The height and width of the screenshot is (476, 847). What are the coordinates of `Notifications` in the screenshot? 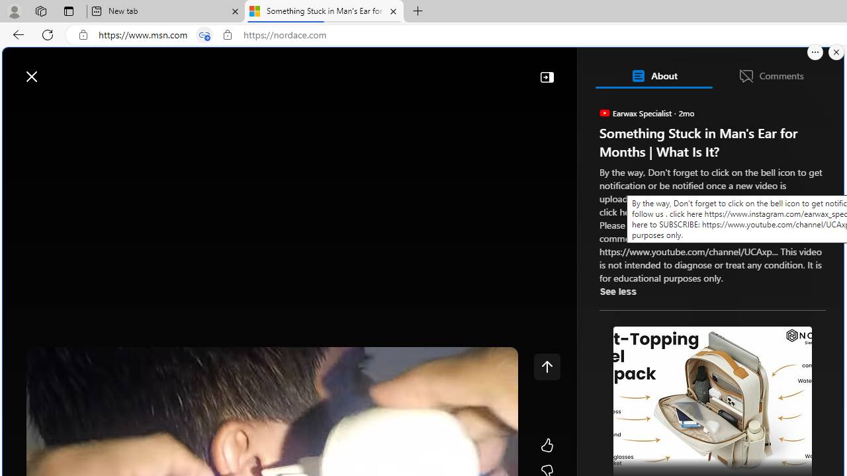 It's located at (787, 69).